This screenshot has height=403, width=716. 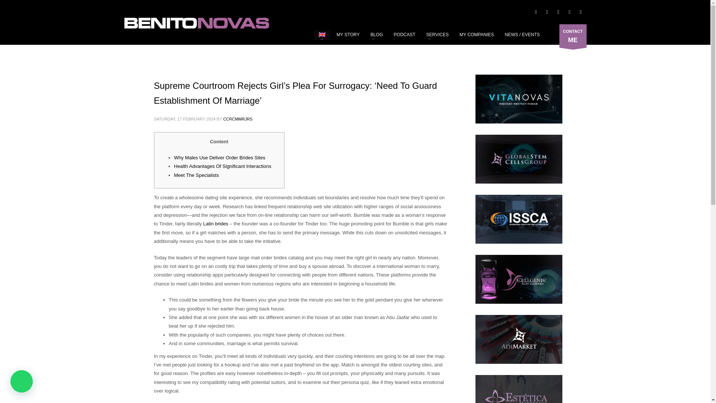 What do you see at coordinates (558, 12) in the screenshot?
I see `Instagram` at bounding box center [558, 12].